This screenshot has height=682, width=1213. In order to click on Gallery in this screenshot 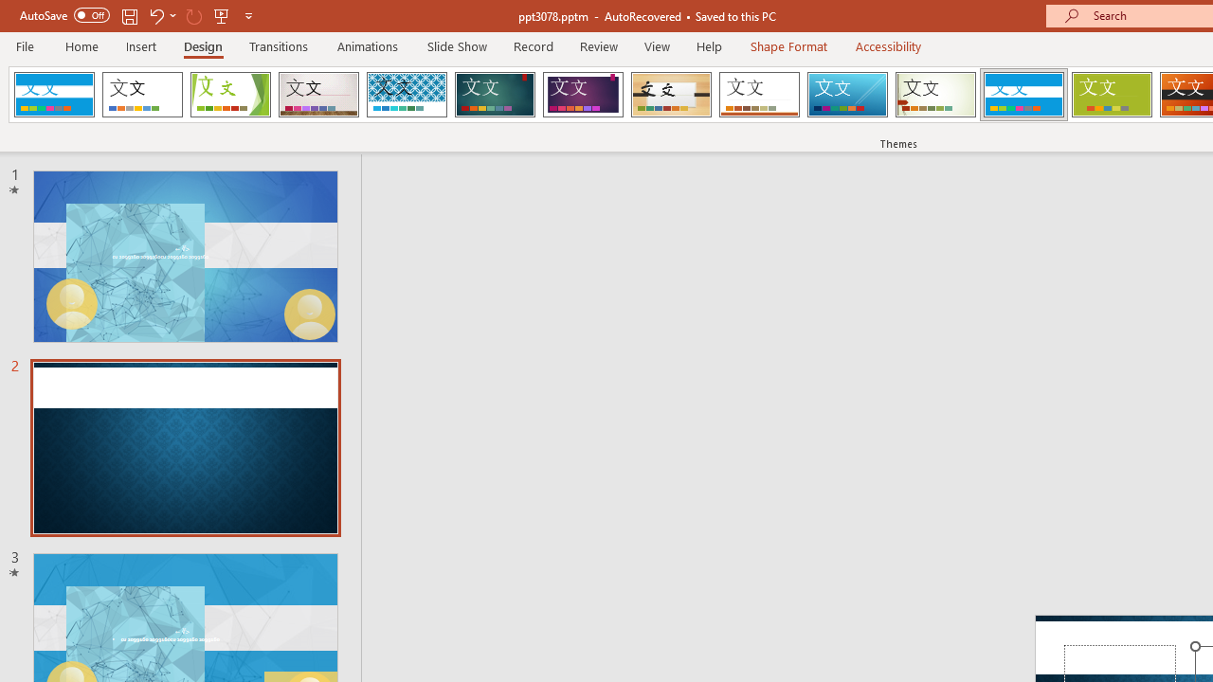, I will do `click(318, 95)`.